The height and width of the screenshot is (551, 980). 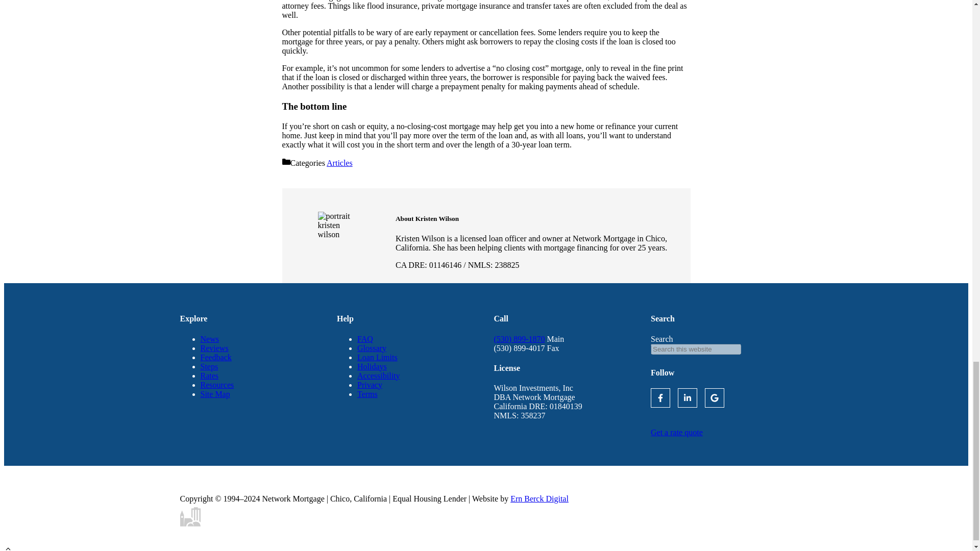 What do you see at coordinates (372, 366) in the screenshot?
I see `Holidays` at bounding box center [372, 366].